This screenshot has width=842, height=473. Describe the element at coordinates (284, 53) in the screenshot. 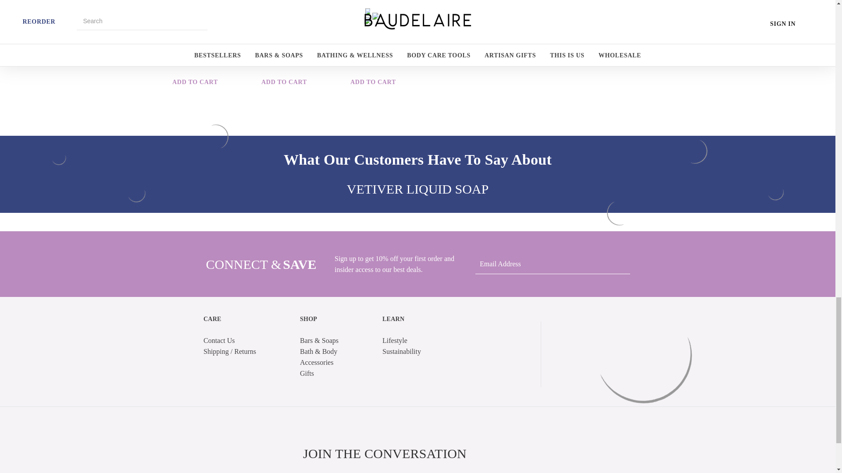

I see `1` at that location.